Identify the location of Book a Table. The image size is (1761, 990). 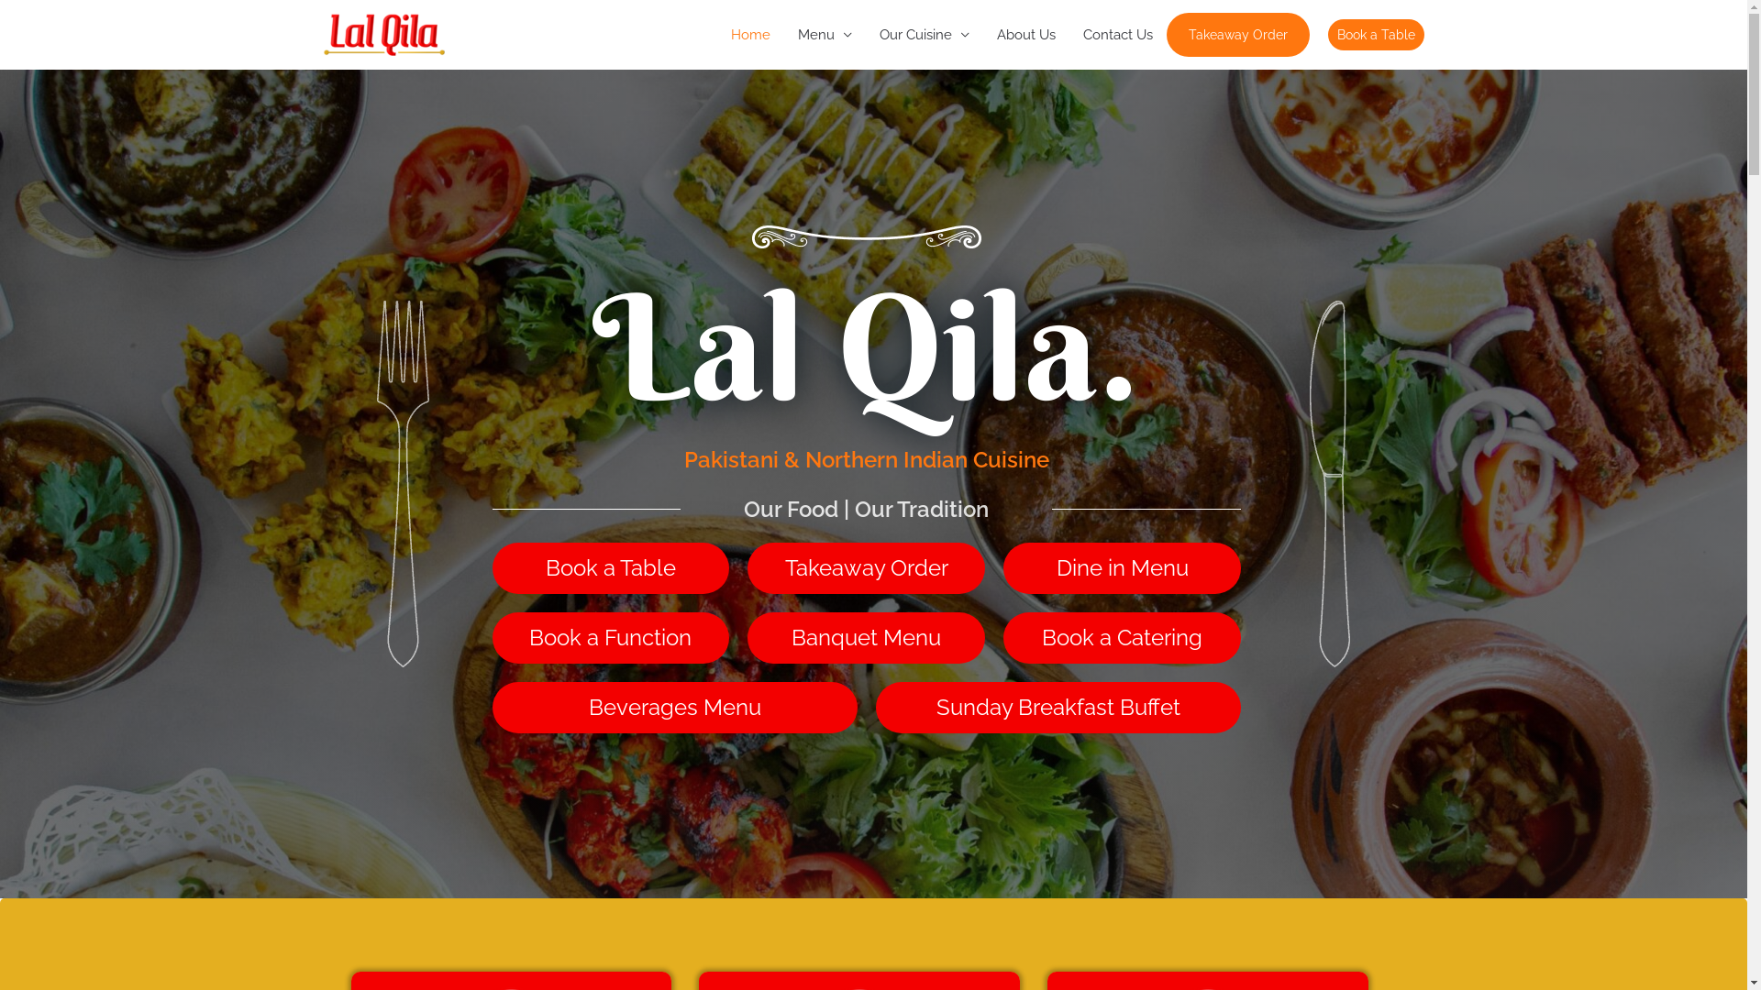
(1376, 35).